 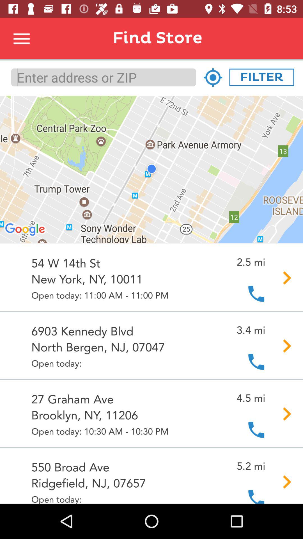 What do you see at coordinates (213, 77) in the screenshot?
I see `gps location` at bounding box center [213, 77].